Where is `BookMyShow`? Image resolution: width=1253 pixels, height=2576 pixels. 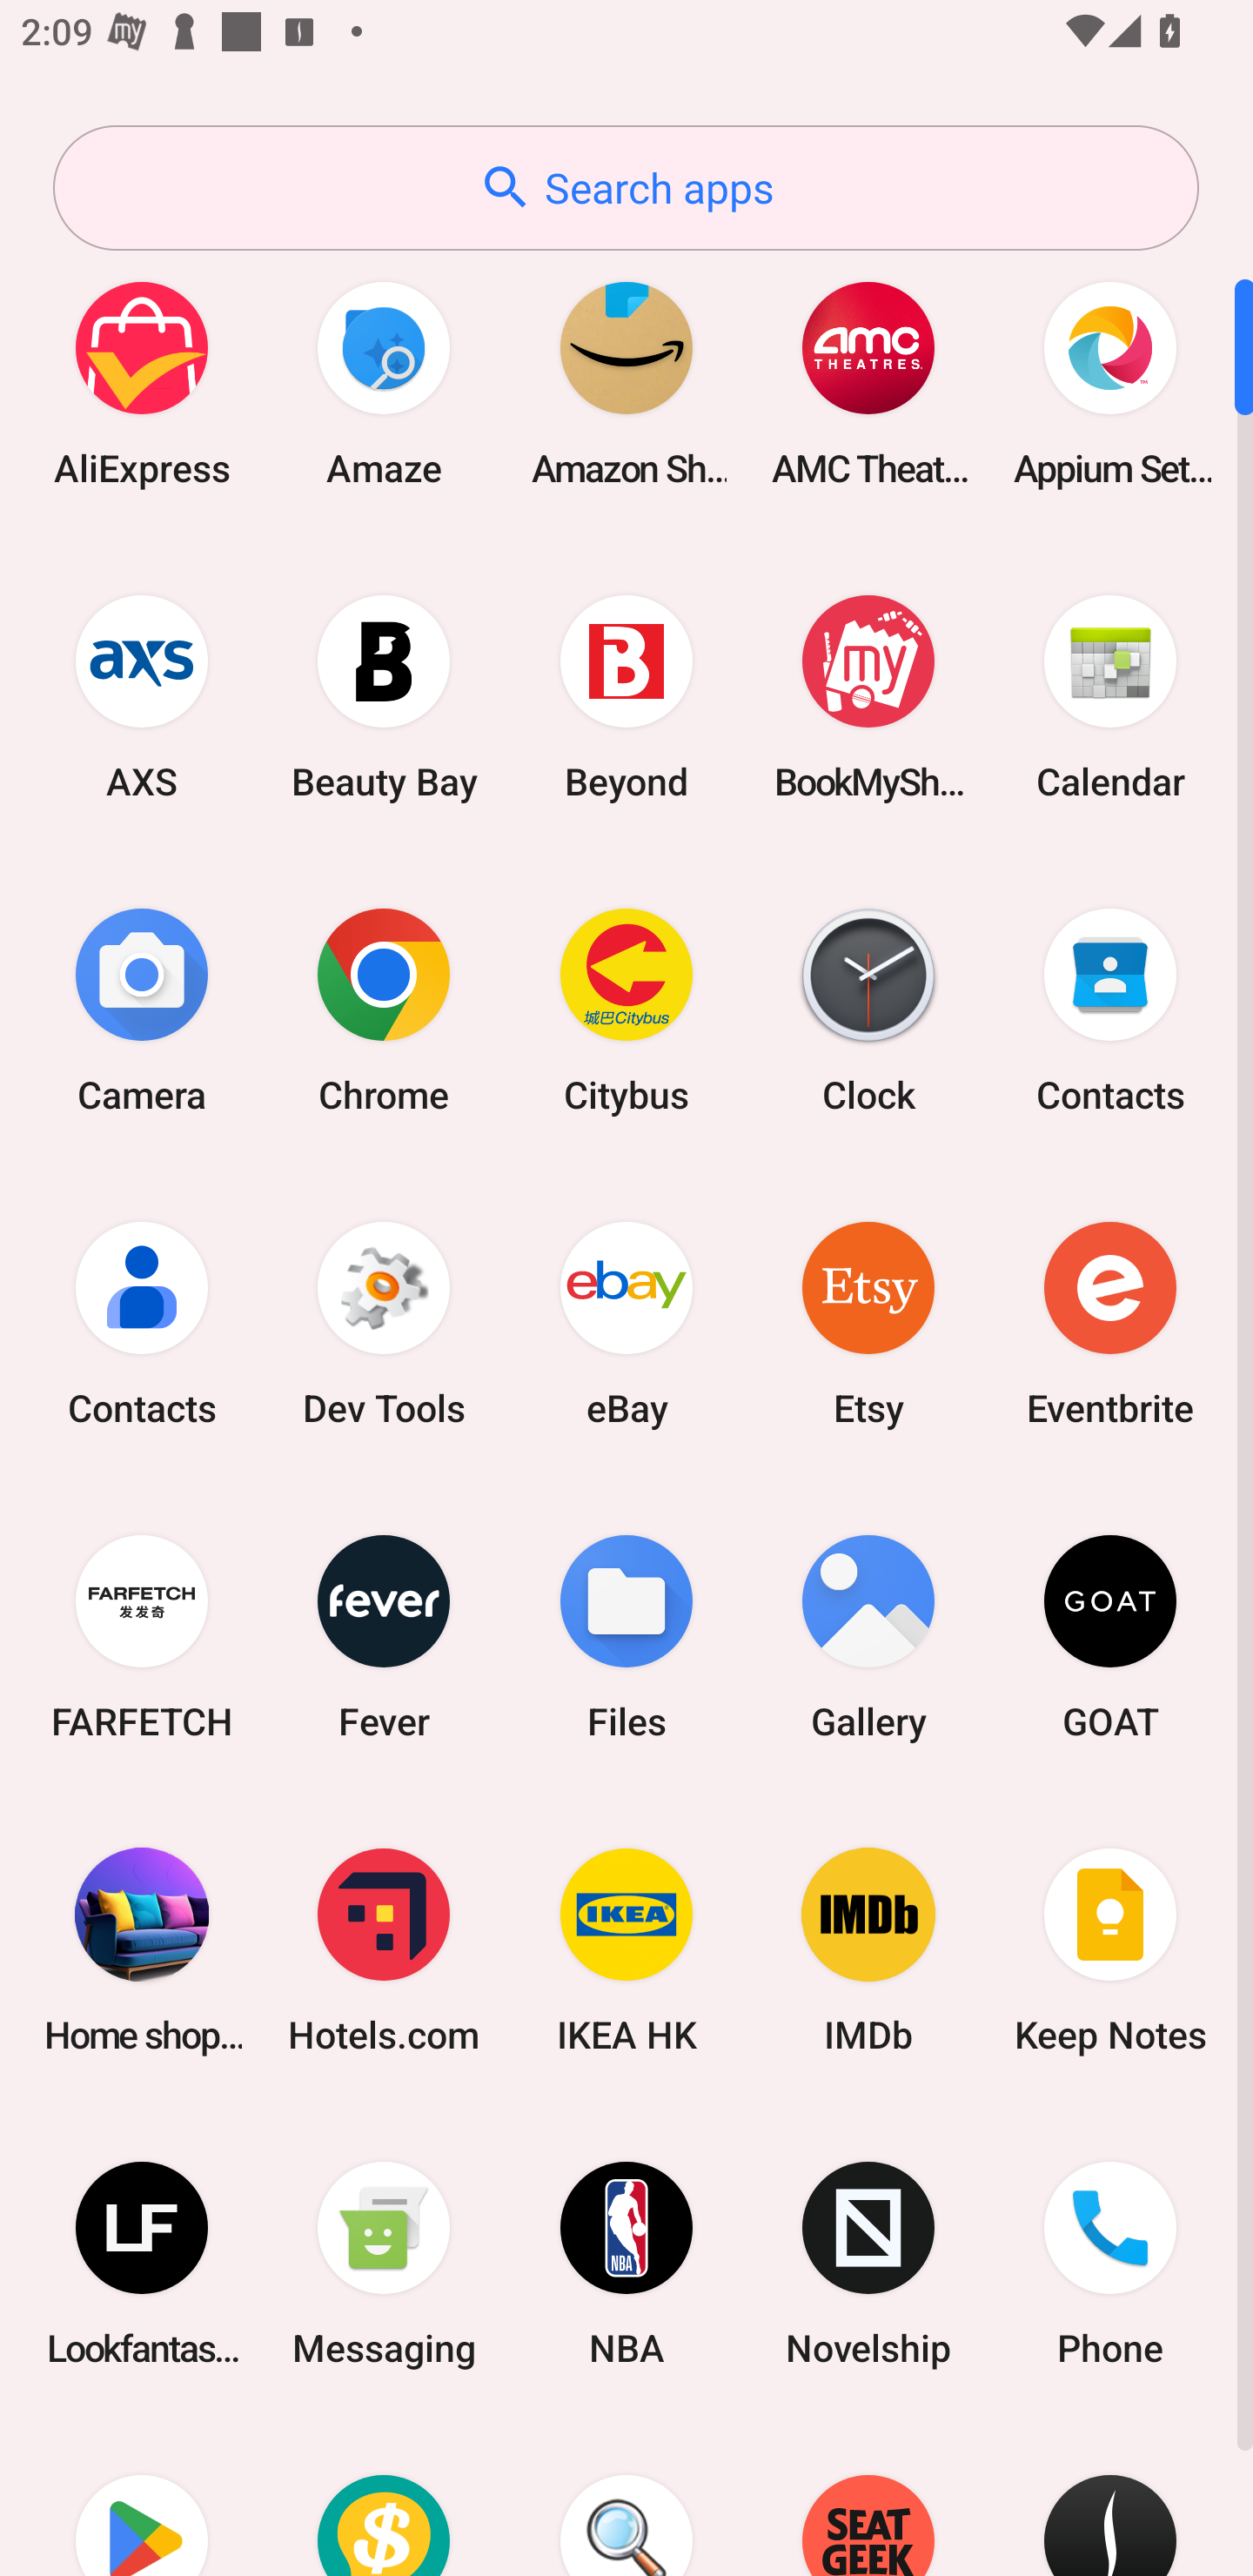
BookMyShow is located at coordinates (868, 696).